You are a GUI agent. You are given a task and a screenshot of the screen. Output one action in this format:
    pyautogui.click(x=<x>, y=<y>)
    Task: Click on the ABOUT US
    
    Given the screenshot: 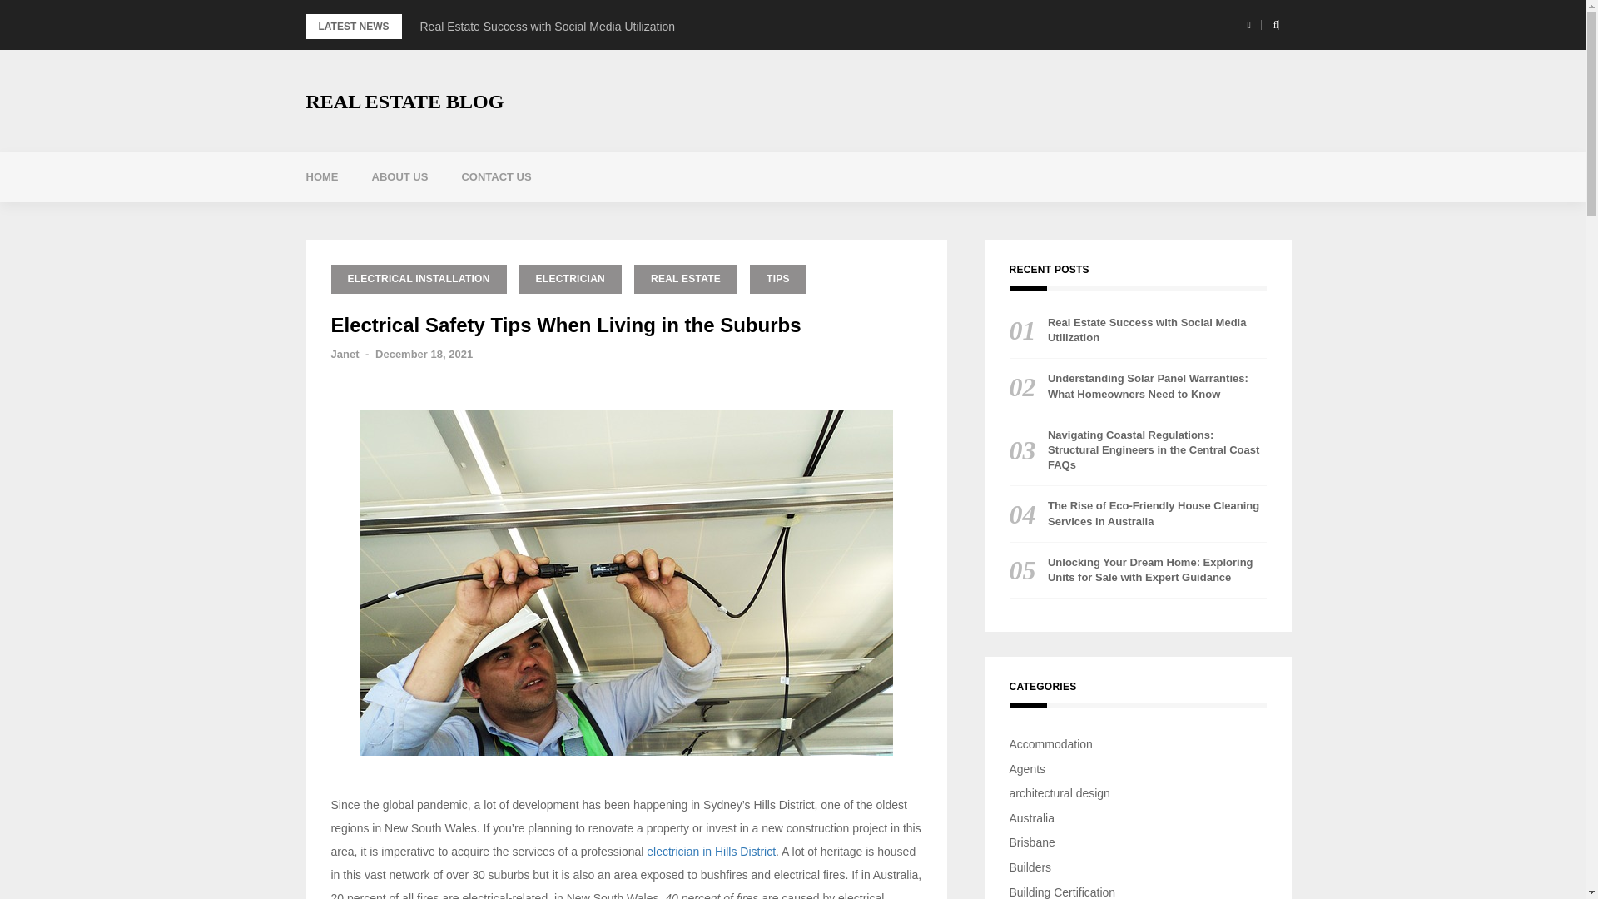 What is the action you would take?
    pyautogui.click(x=399, y=176)
    